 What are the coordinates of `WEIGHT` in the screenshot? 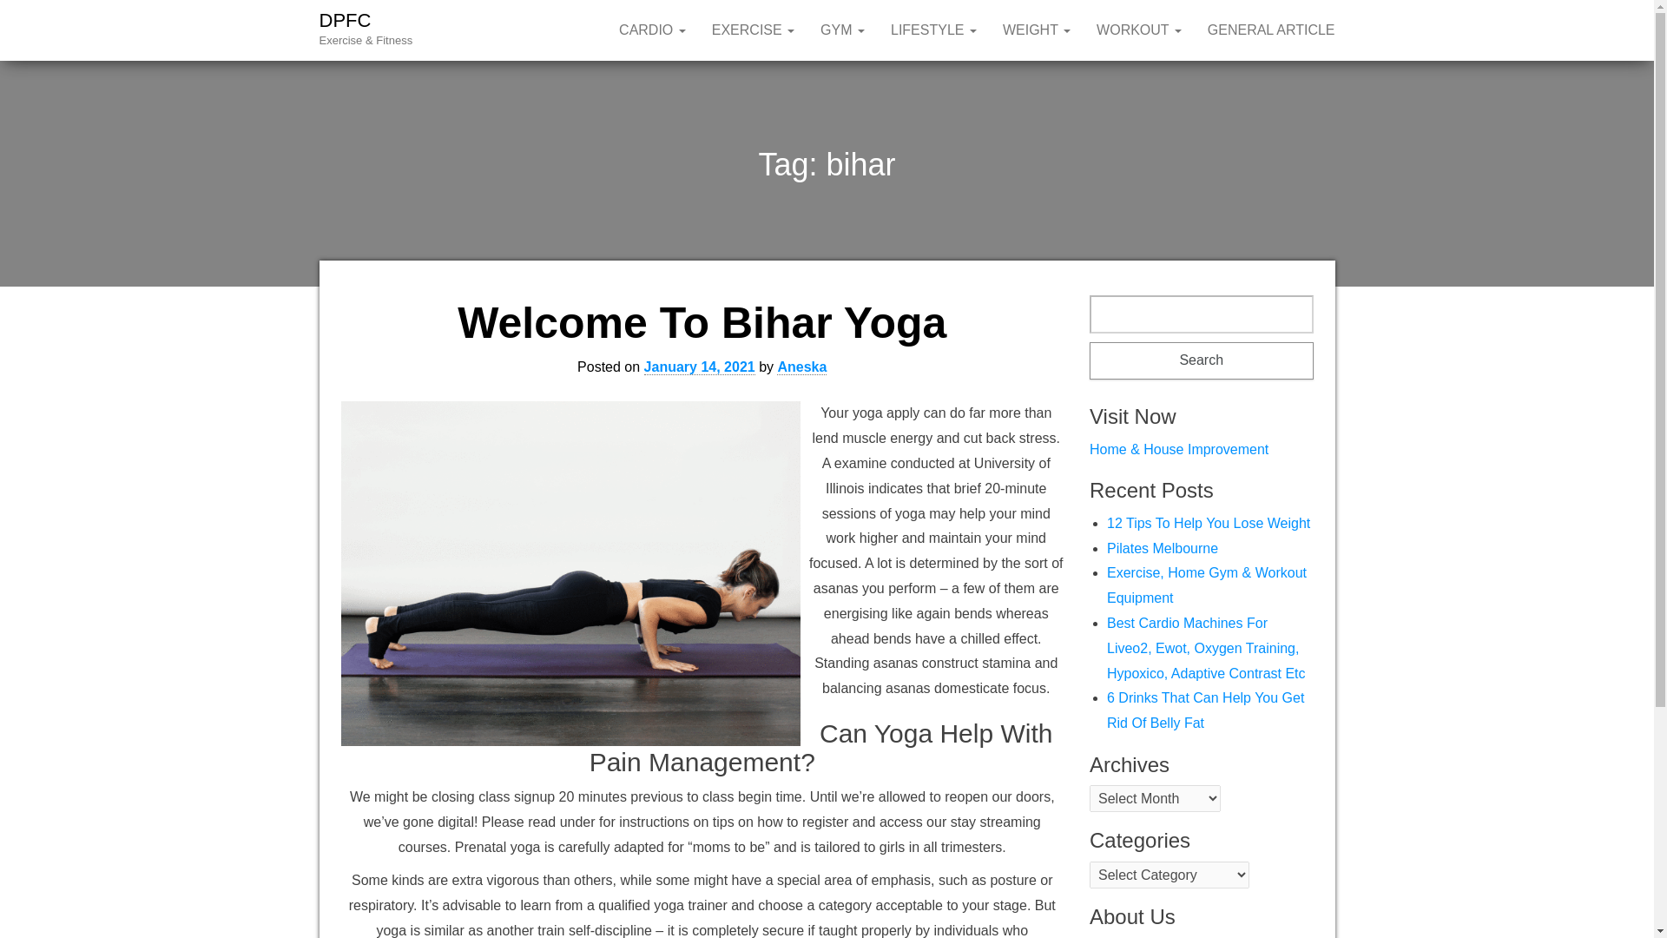 It's located at (1037, 30).